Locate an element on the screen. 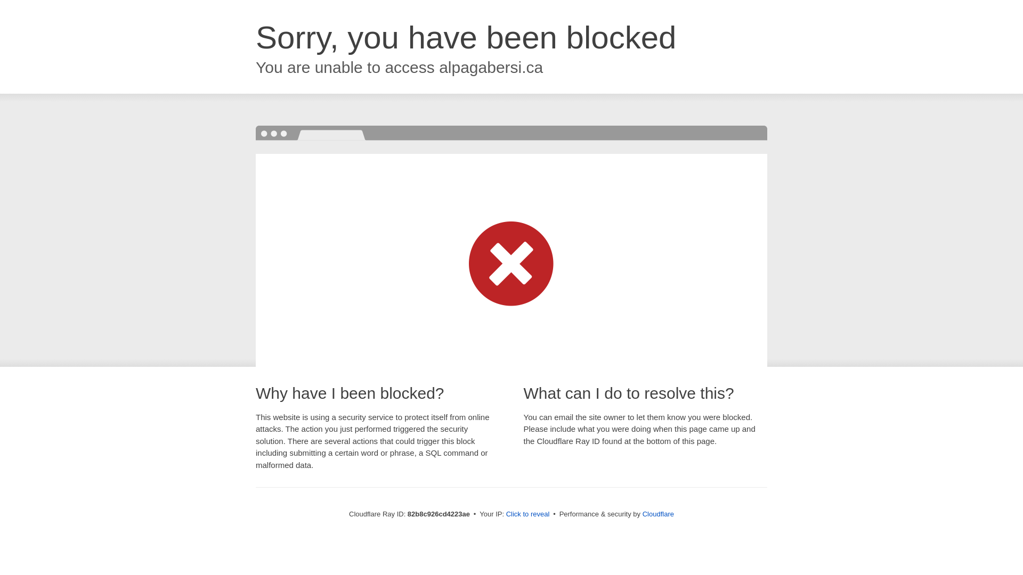 The image size is (1023, 575). Click to reveal is located at coordinates (528, 514).